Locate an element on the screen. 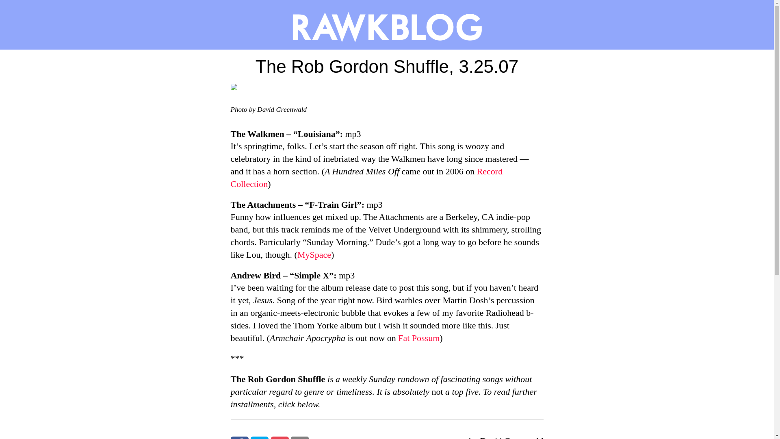 Image resolution: width=780 pixels, height=439 pixels. MySpace is located at coordinates (314, 254).